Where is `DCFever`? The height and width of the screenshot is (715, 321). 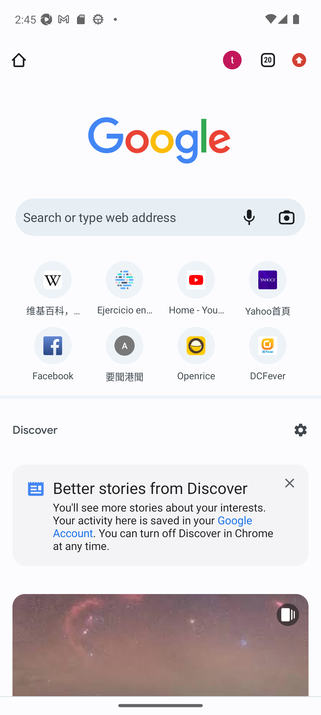 DCFever is located at coordinates (267, 352).